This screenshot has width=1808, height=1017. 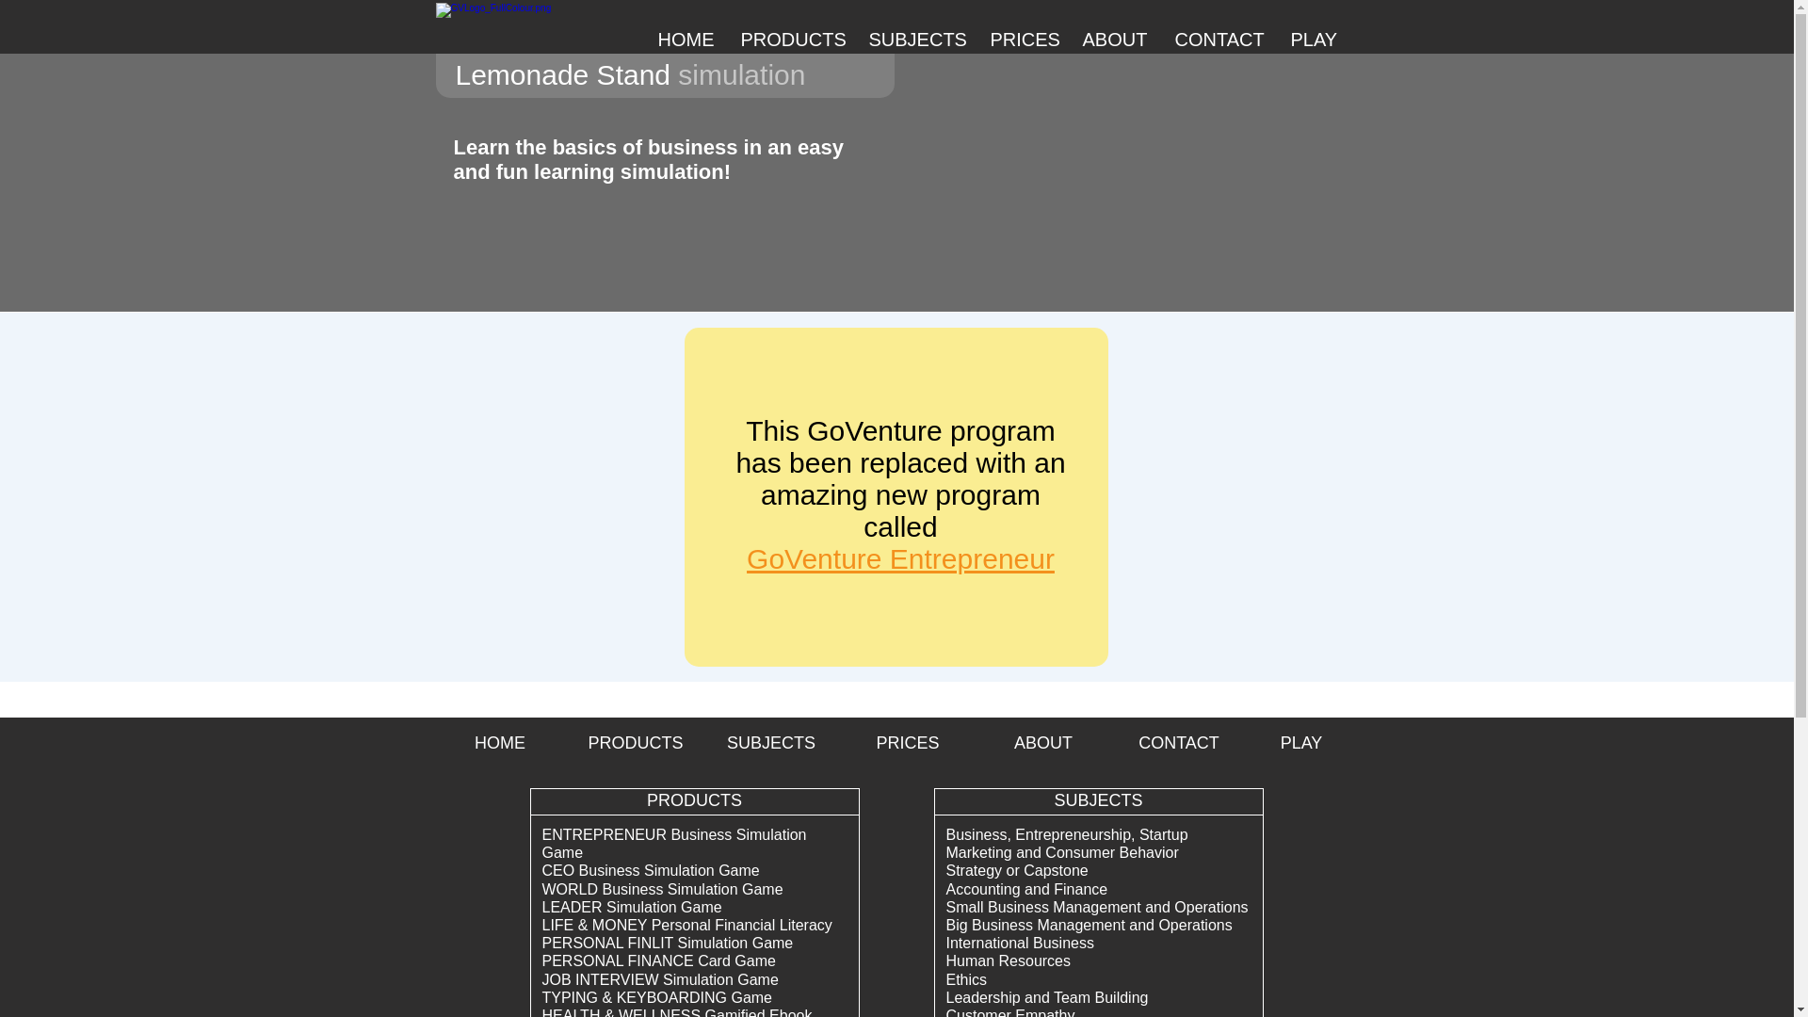 What do you see at coordinates (1043, 742) in the screenshot?
I see `ABOUT` at bounding box center [1043, 742].